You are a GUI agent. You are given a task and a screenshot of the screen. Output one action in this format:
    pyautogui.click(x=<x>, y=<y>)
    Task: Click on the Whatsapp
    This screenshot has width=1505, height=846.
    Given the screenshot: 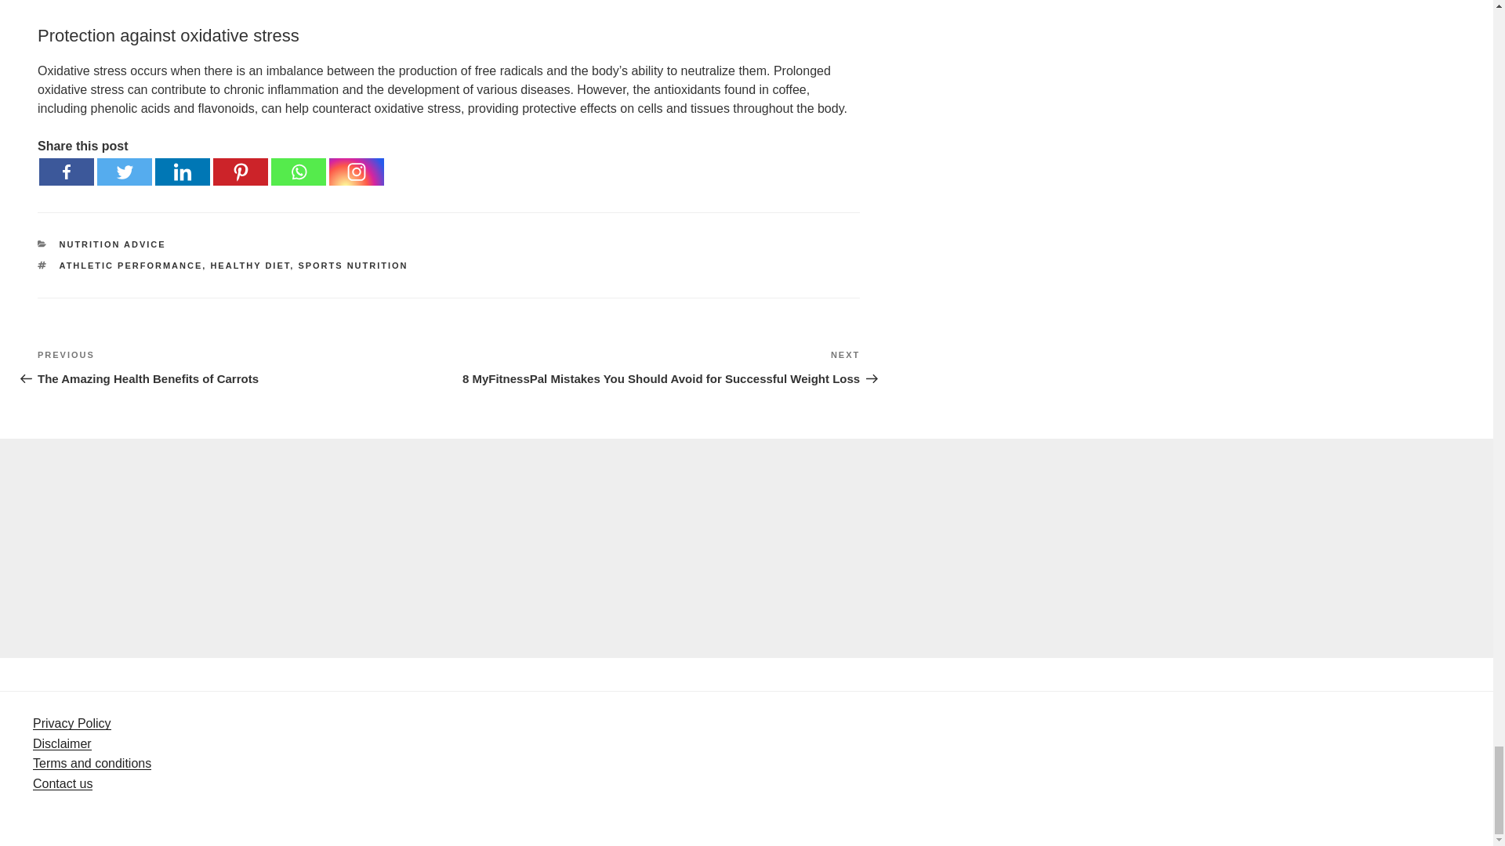 What is the action you would take?
    pyautogui.click(x=298, y=171)
    